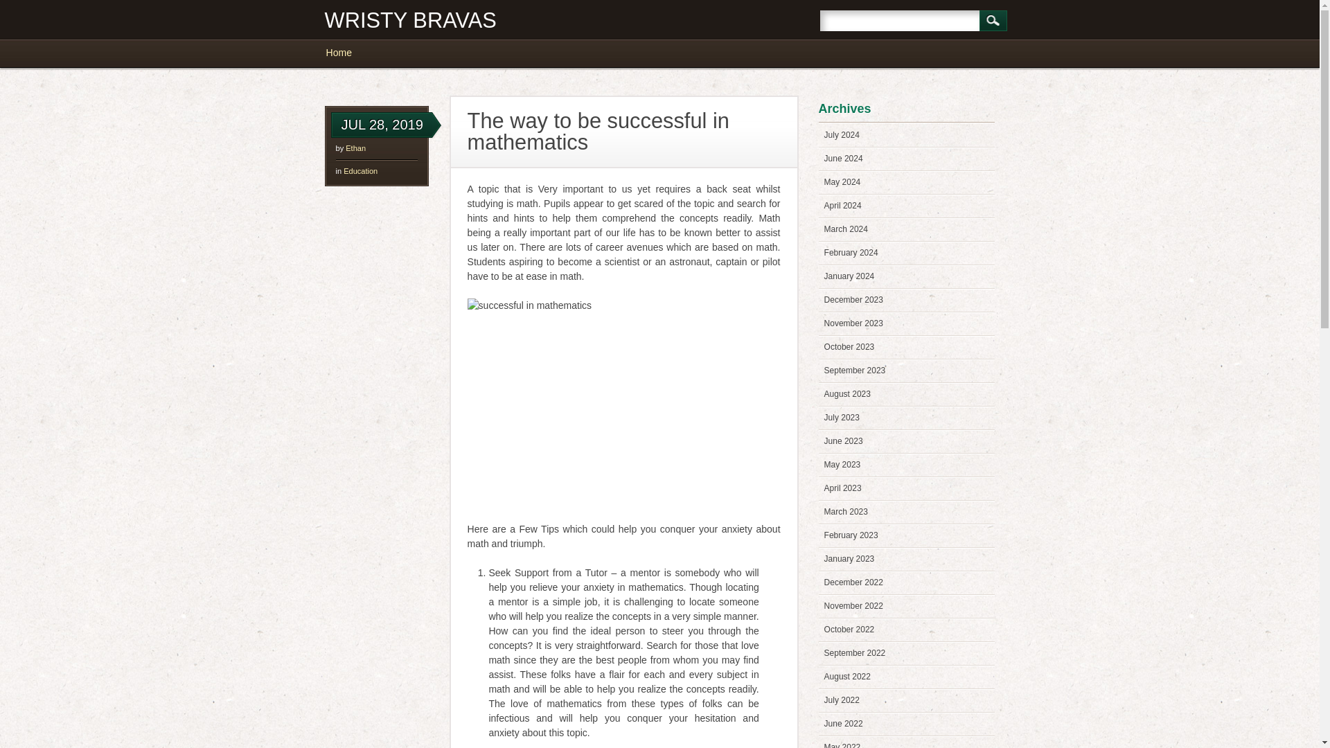 This screenshot has height=748, width=1330. I want to click on April 2023, so click(843, 488).